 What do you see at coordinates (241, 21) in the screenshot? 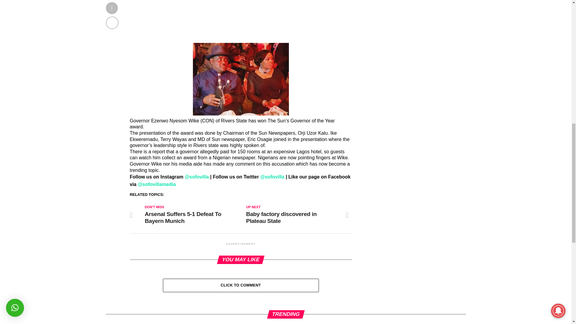
I see `Advertisement` at bounding box center [241, 21].